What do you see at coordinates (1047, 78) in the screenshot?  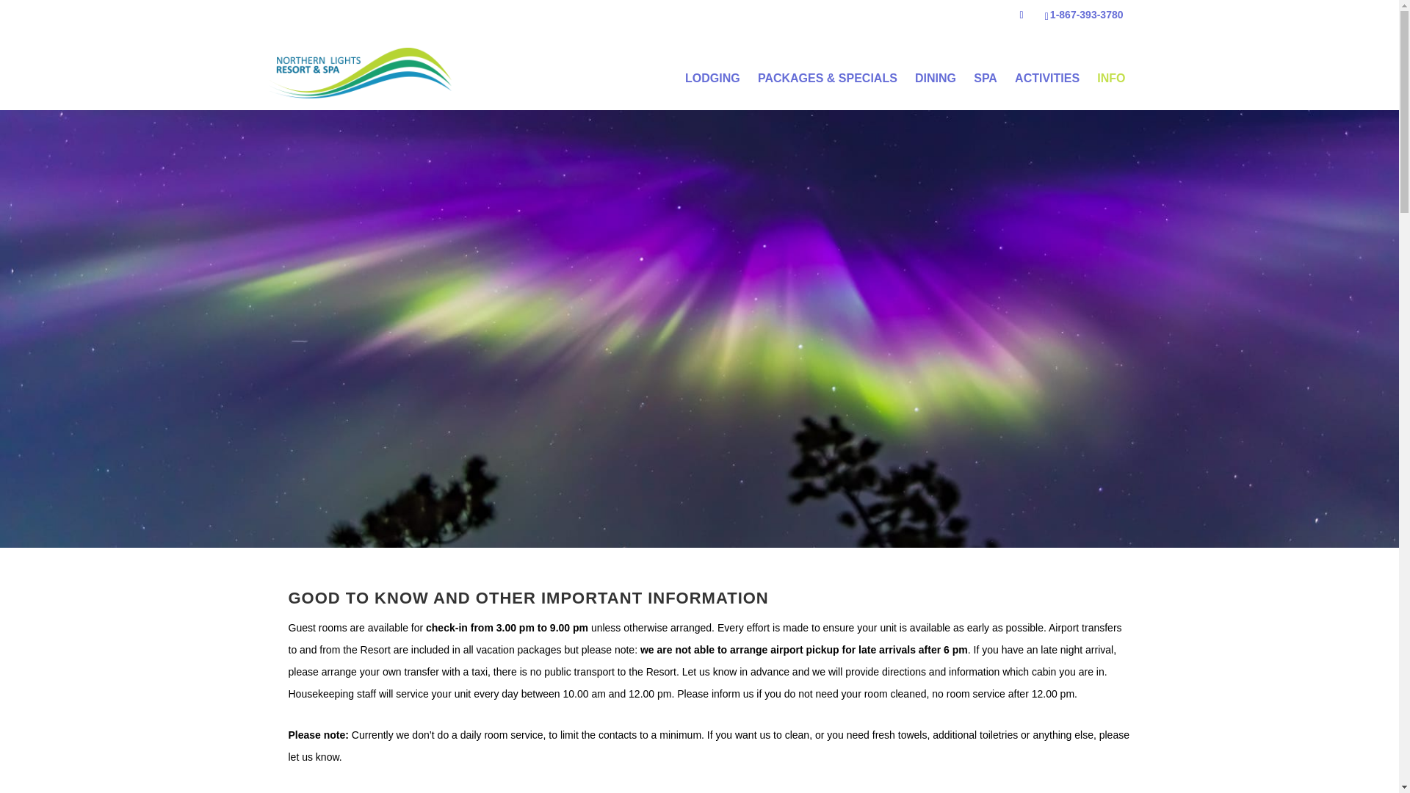 I see `ACTIVITIES` at bounding box center [1047, 78].